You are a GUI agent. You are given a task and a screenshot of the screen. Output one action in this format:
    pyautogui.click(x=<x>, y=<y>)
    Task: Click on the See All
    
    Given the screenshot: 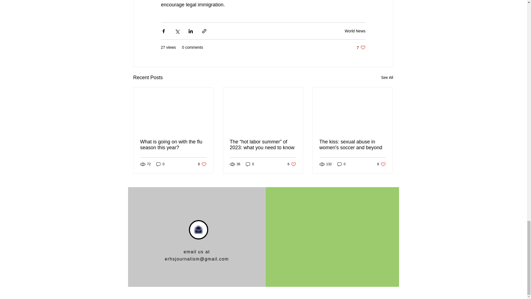 What is the action you would take?
    pyautogui.click(x=173, y=145)
    